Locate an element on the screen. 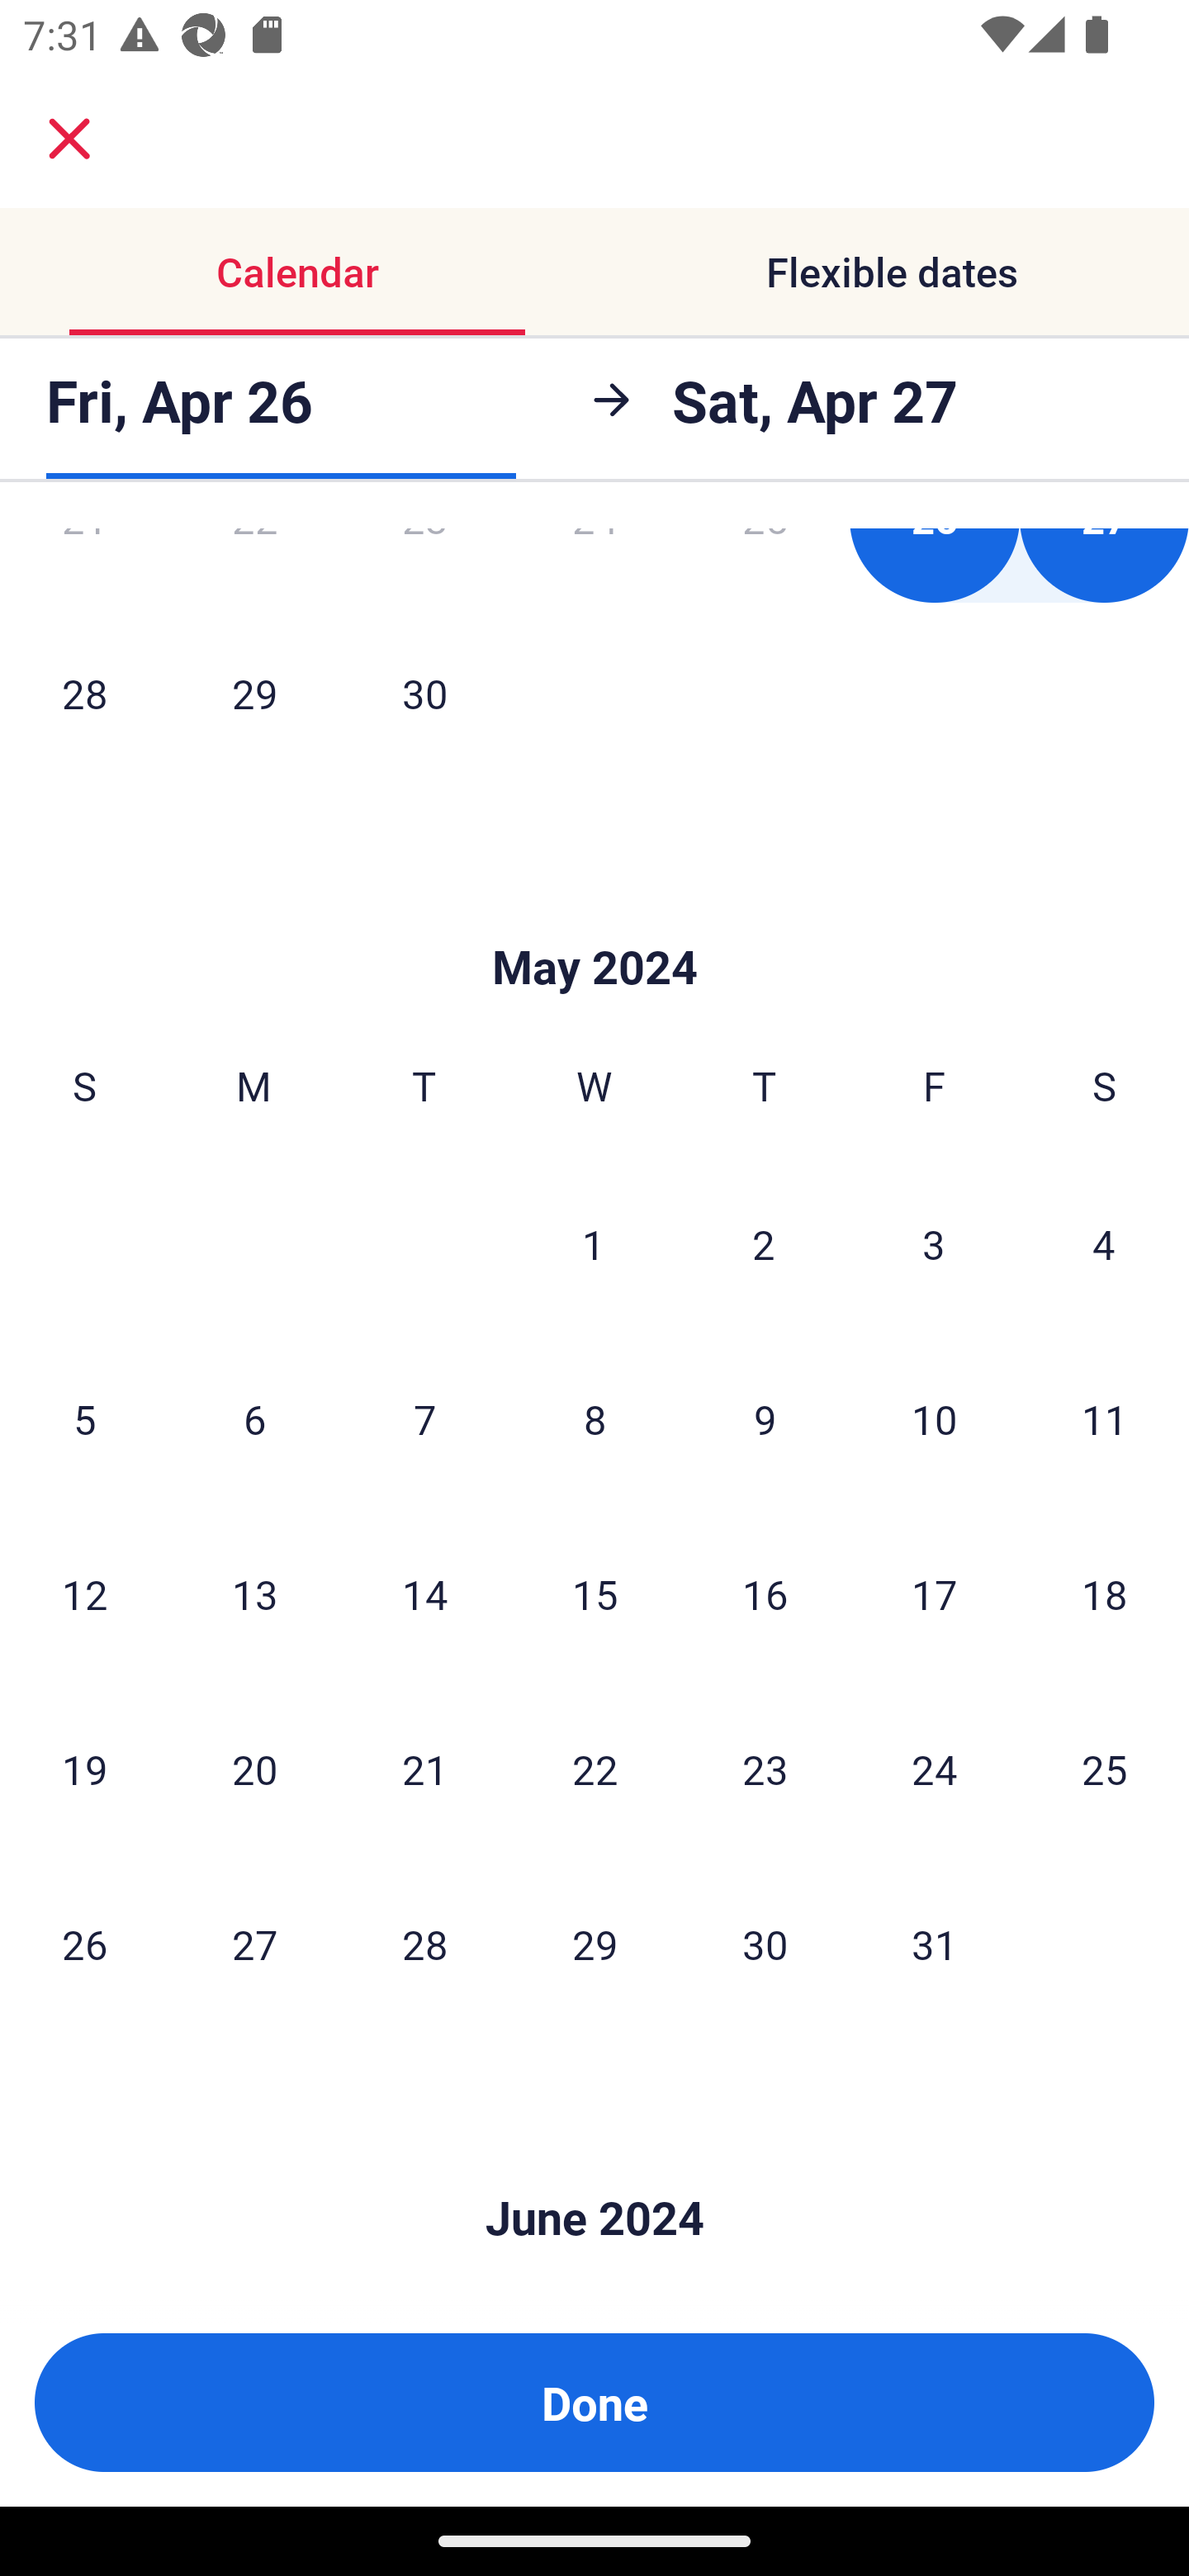 The image size is (1189, 2576). 23 Thursday, May 23, 2024 is located at coordinates (765, 1769).